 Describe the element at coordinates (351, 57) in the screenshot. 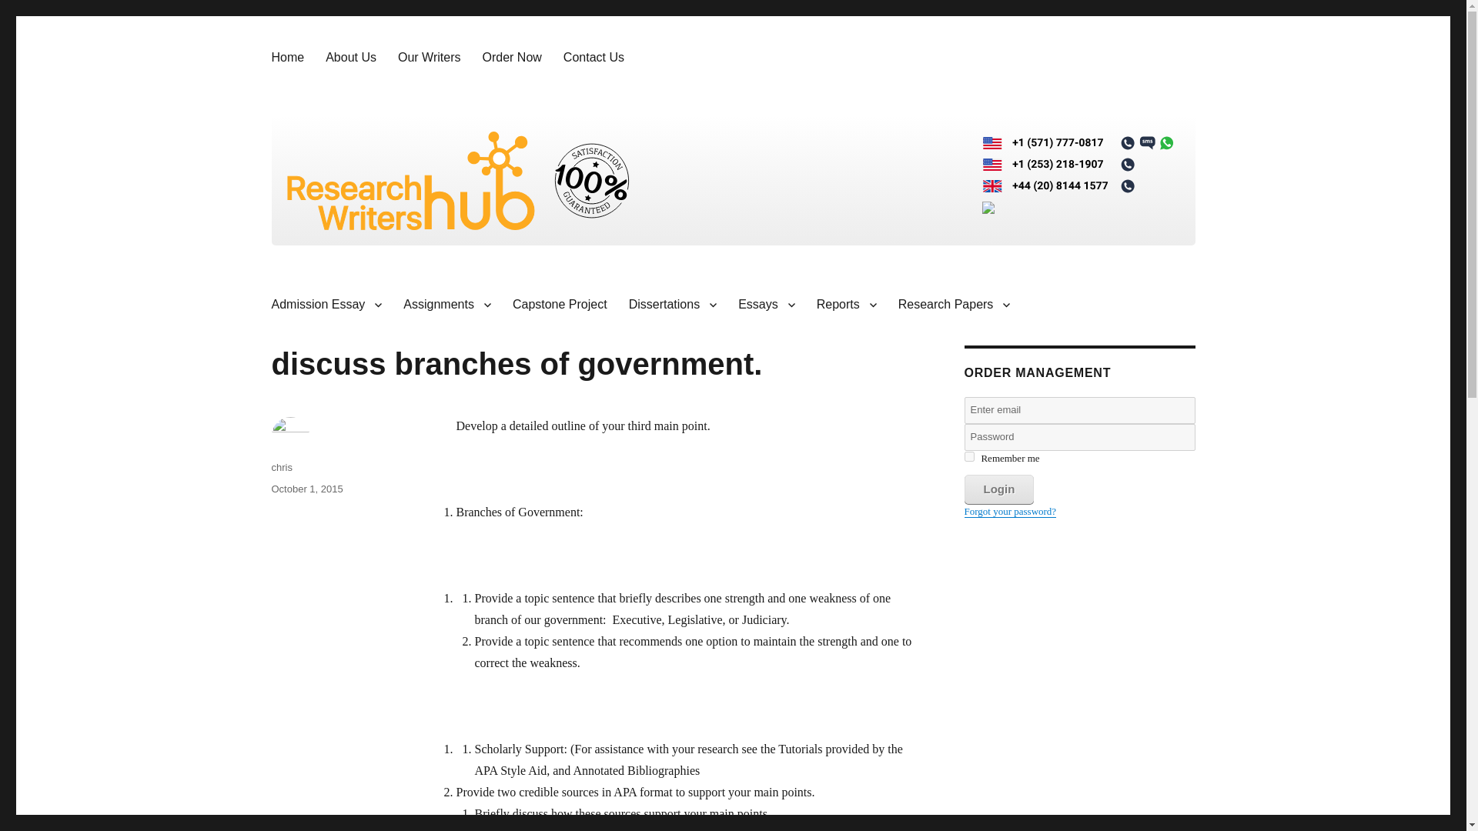

I see `About Us` at that location.